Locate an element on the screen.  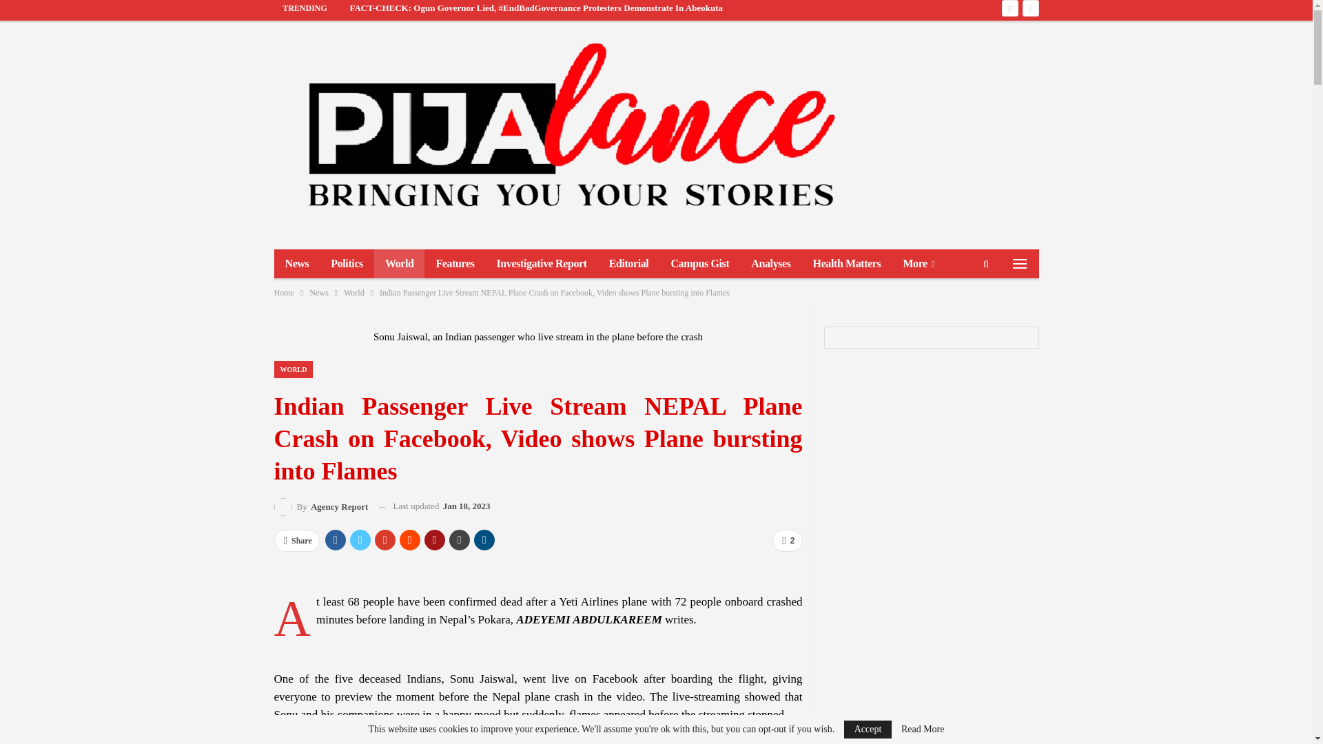
More is located at coordinates (919, 263).